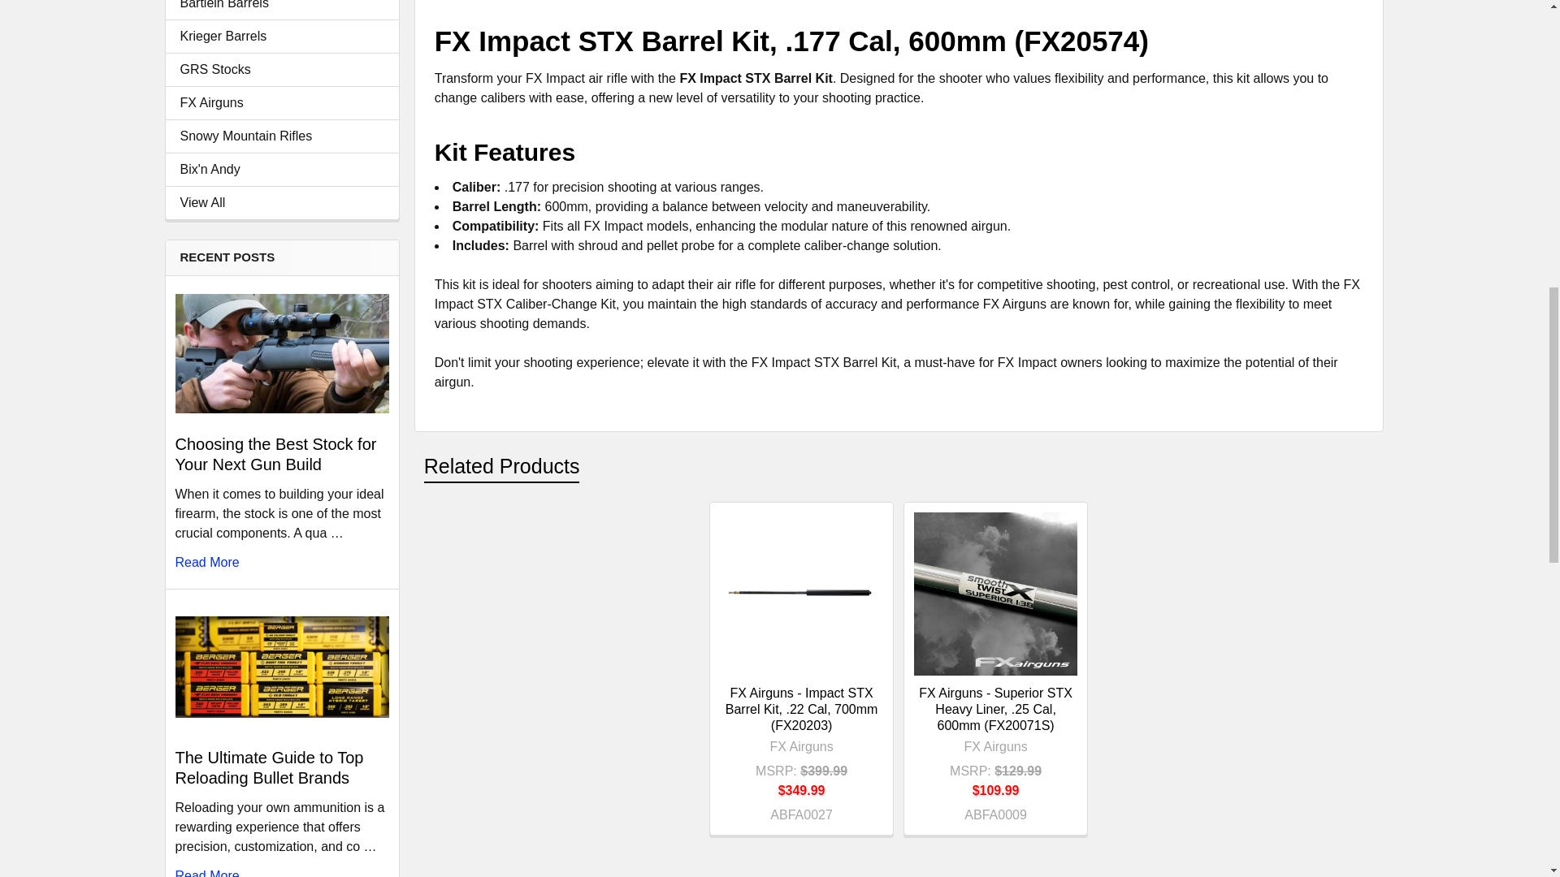 The image size is (1560, 877). What do you see at coordinates (281, 667) in the screenshot?
I see `The Ultimate Guide to Top Reloading Bullet Brands` at bounding box center [281, 667].